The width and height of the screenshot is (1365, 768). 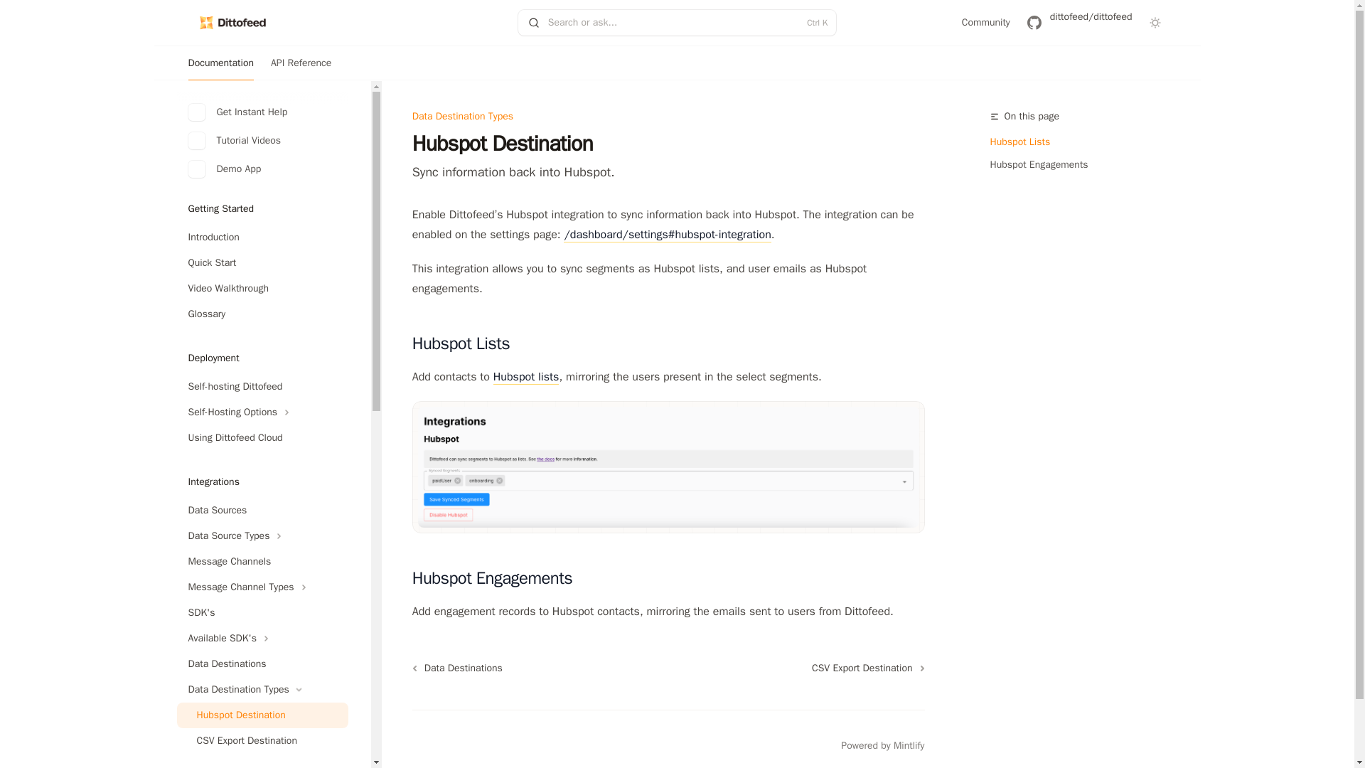 I want to click on Glossary, so click(x=262, y=314).